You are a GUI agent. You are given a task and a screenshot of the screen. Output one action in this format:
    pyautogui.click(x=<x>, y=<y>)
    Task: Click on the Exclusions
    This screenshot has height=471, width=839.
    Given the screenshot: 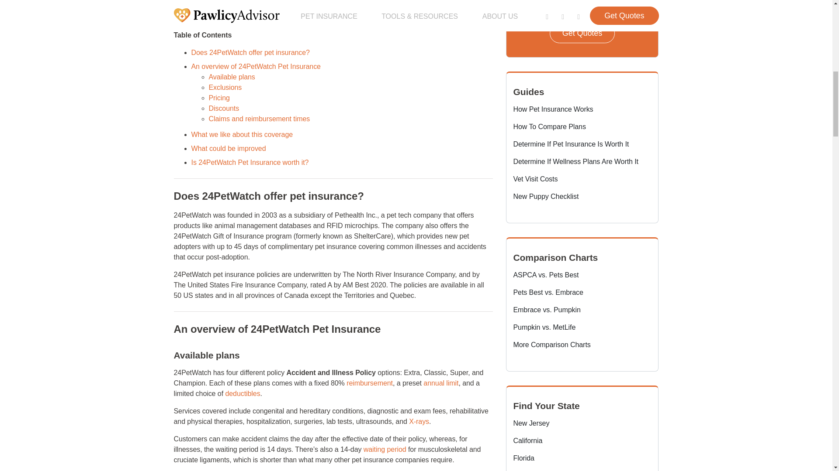 What is the action you would take?
    pyautogui.click(x=225, y=87)
    